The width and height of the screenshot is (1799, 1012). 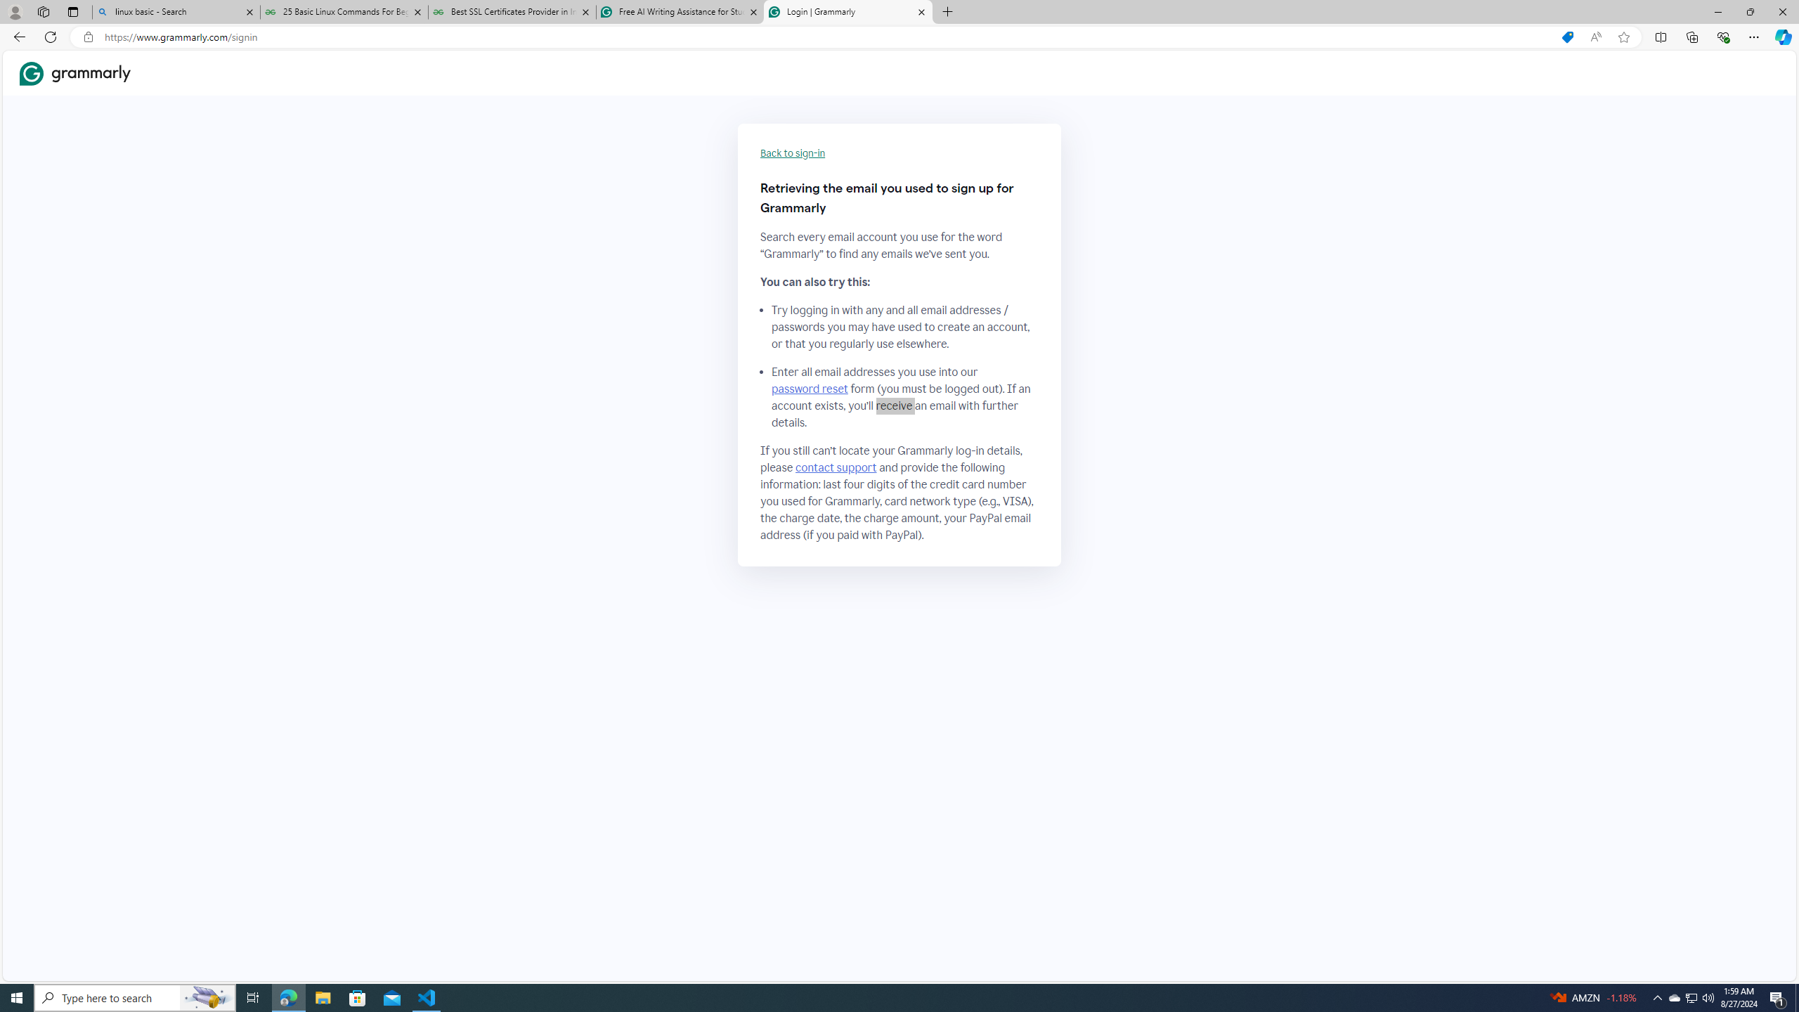 What do you see at coordinates (343, 12) in the screenshot?
I see `25 Basic Linux Commands For Beginners - GeeksforGeeks` at bounding box center [343, 12].